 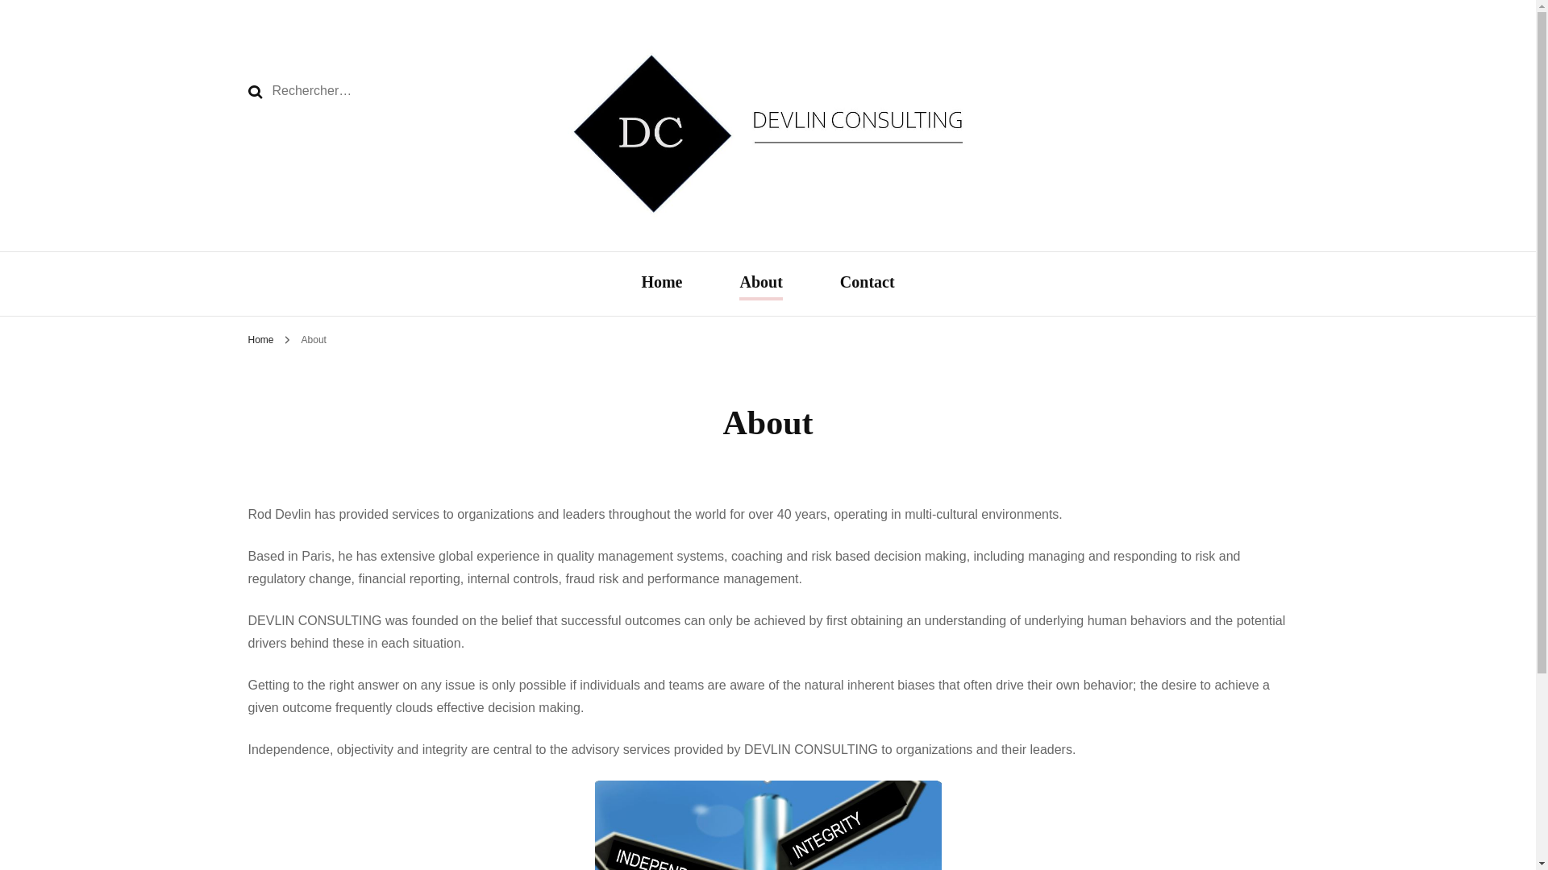 What do you see at coordinates (868, 284) in the screenshot?
I see `Contact` at bounding box center [868, 284].